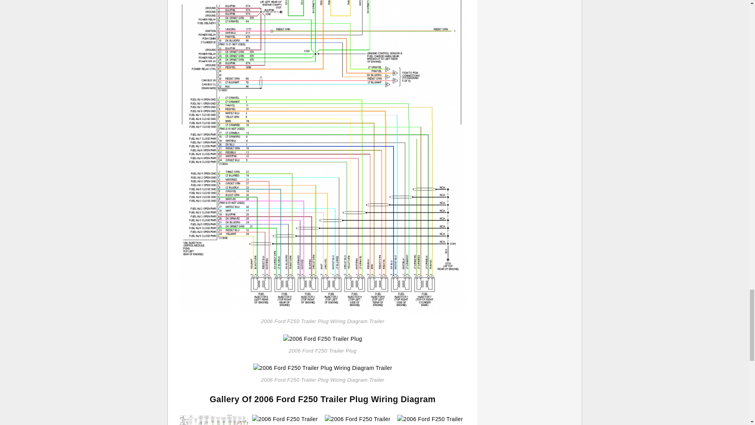 Image resolution: width=755 pixels, height=425 pixels. I want to click on 2006 Ford F250 Trailer Plug Wiring Diagram Trailer, so click(322, 368).